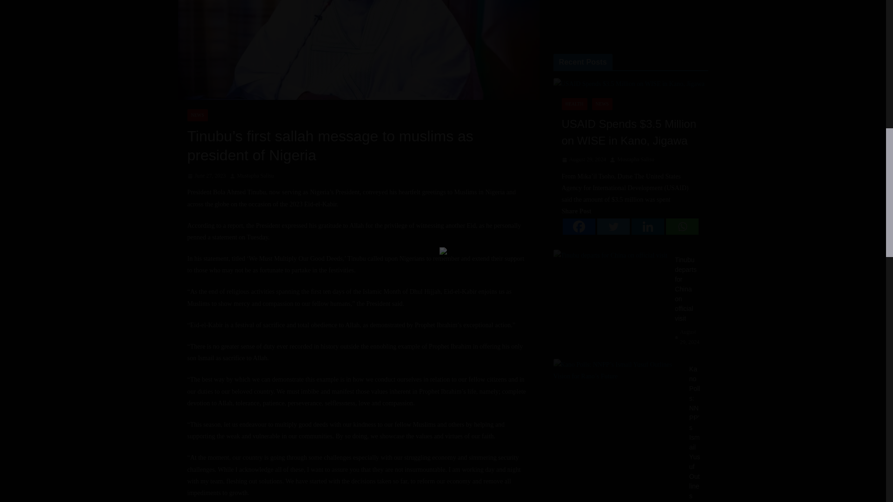 The width and height of the screenshot is (893, 502). I want to click on June 27, 2023, so click(206, 176).